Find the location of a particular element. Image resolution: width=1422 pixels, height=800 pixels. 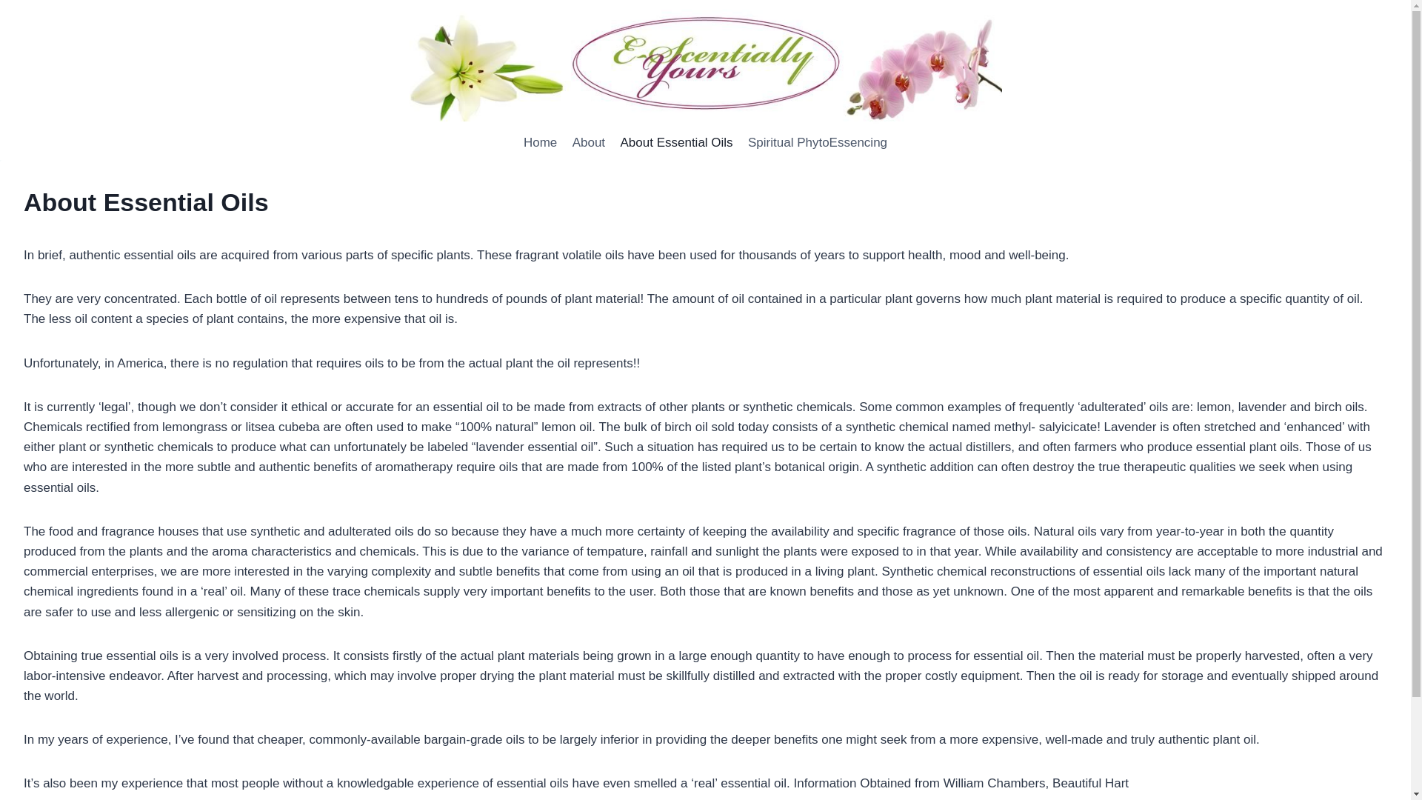

About is located at coordinates (588, 142).